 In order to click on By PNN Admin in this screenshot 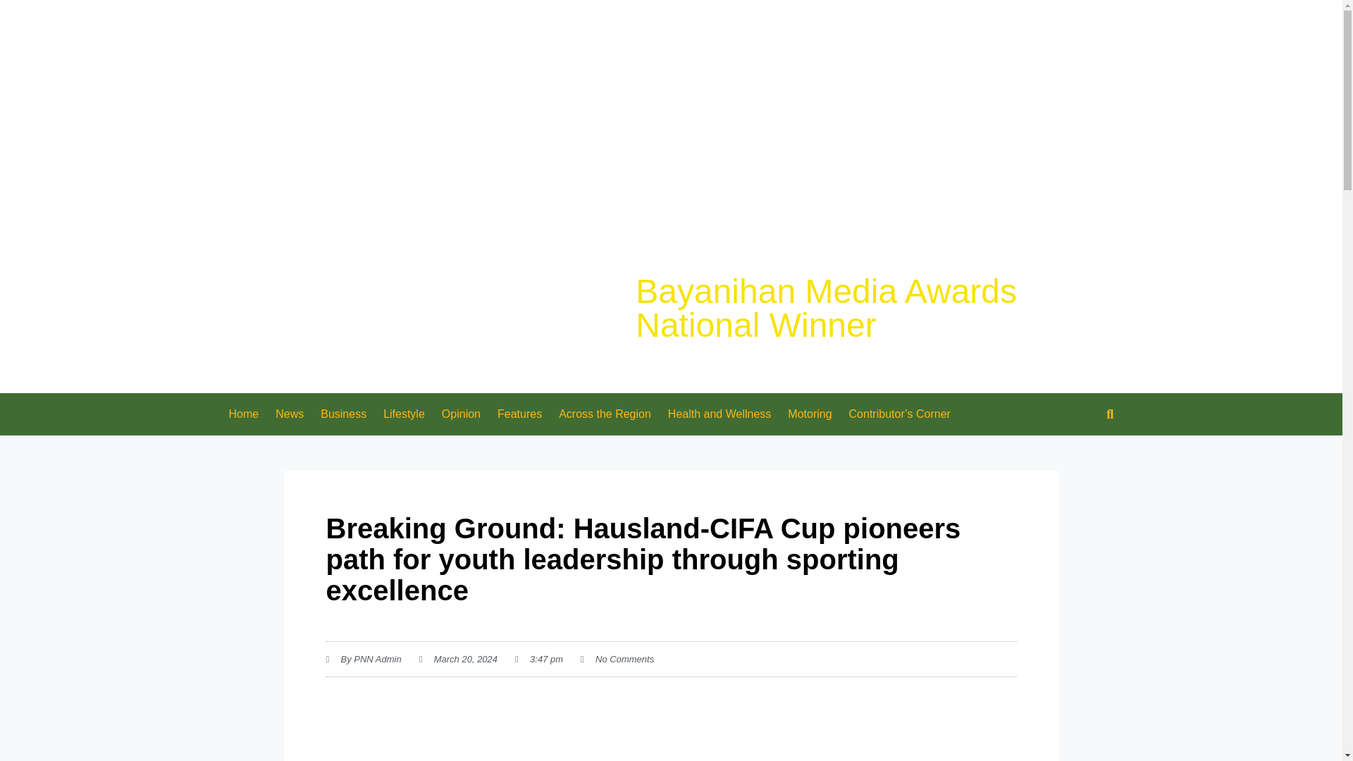, I will do `click(363, 660)`.